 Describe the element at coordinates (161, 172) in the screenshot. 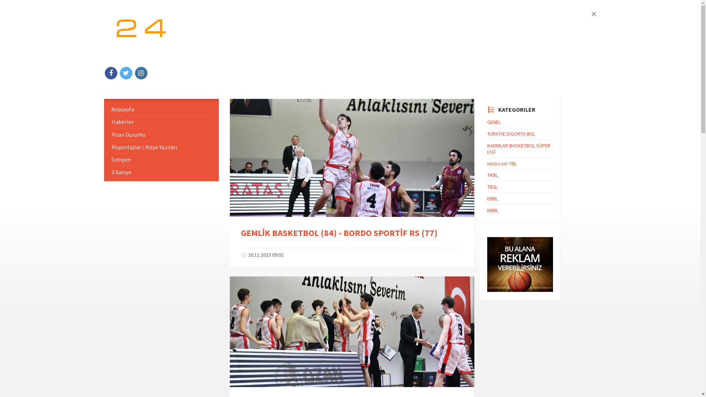

I see `3 Saniye` at that location.